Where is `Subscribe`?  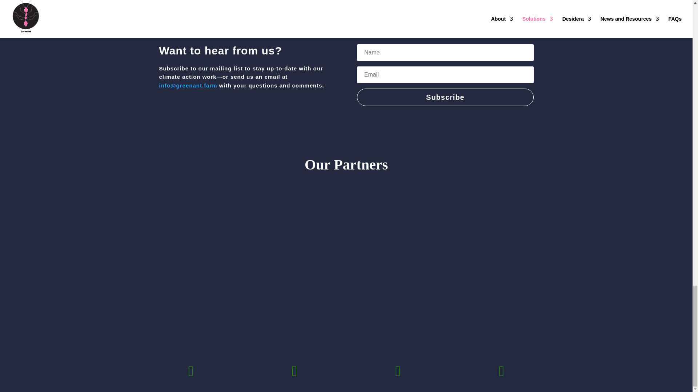 Subscribe is located at coordinates (445, 97).